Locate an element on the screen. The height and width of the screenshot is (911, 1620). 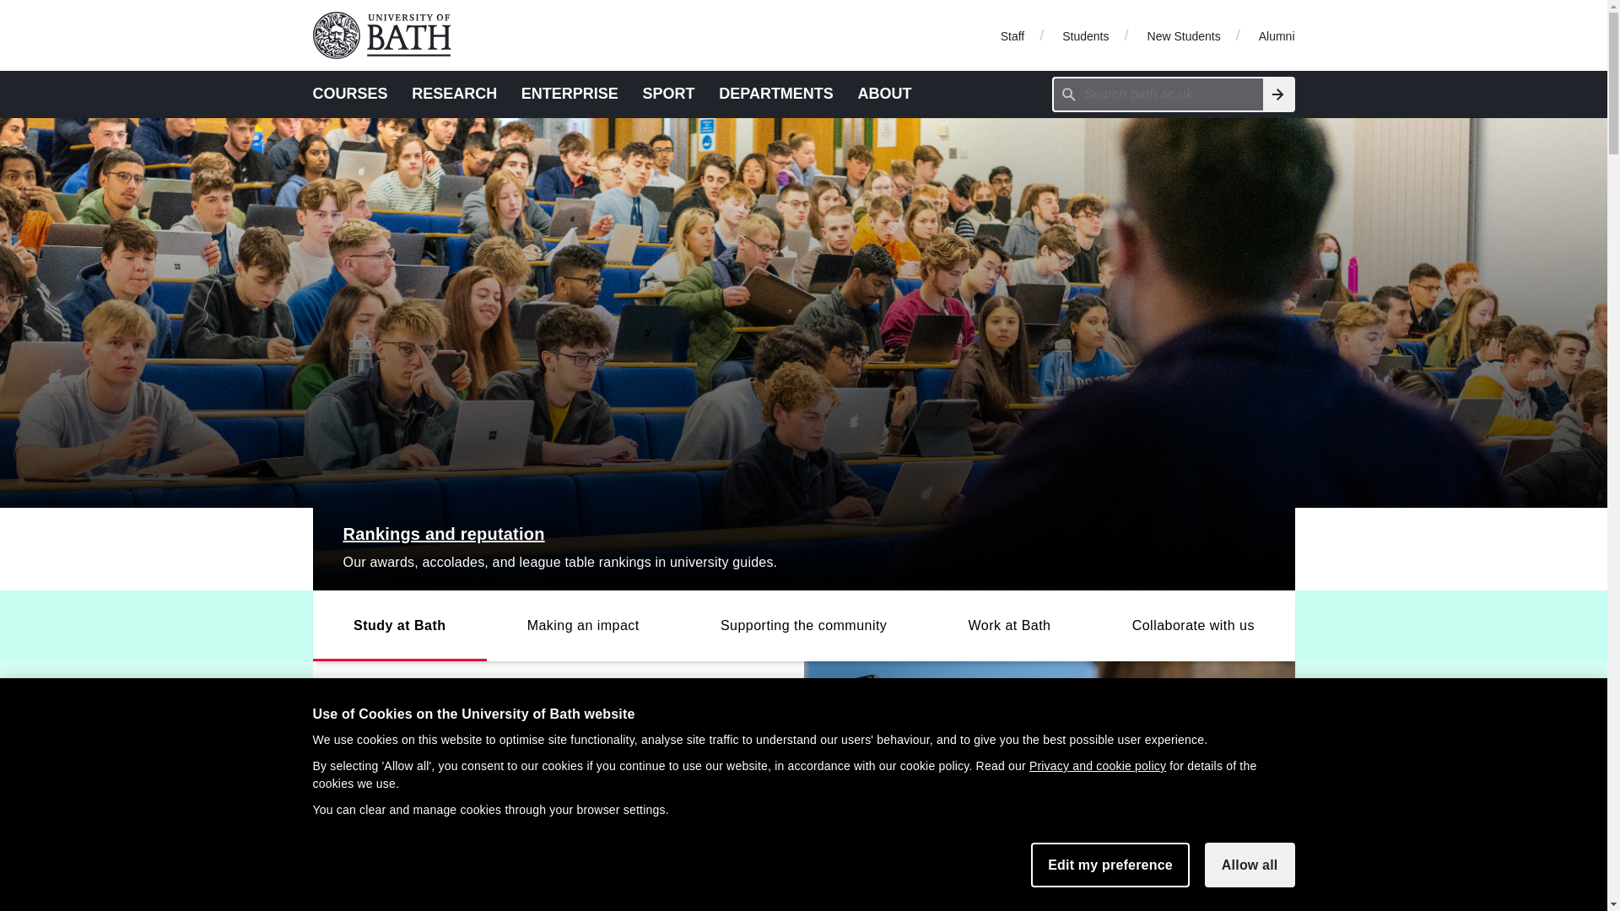
COURSES is located at coordinates (349, 93).